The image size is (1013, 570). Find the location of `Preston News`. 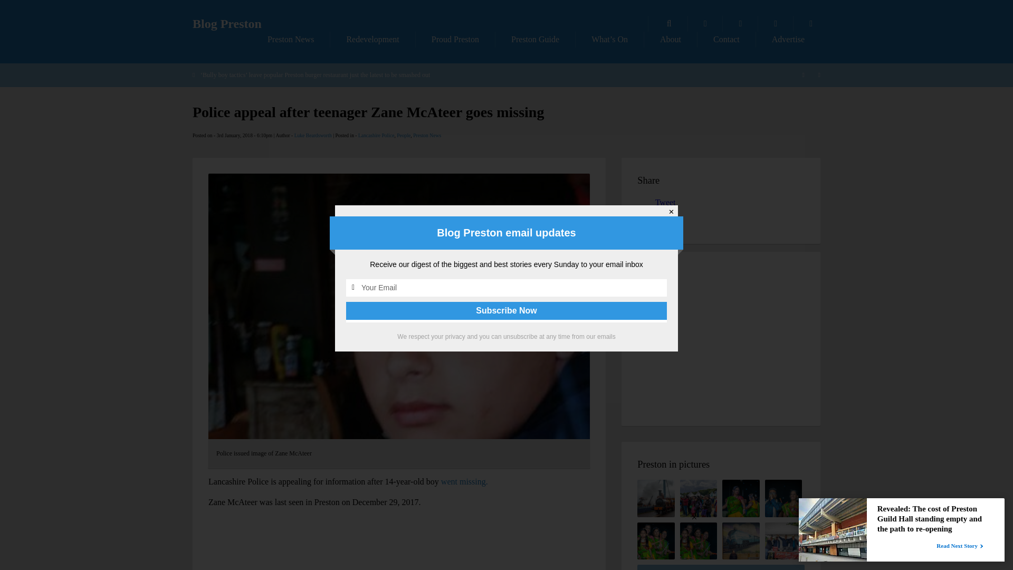

Preston News is located at coordinates (427, 135).